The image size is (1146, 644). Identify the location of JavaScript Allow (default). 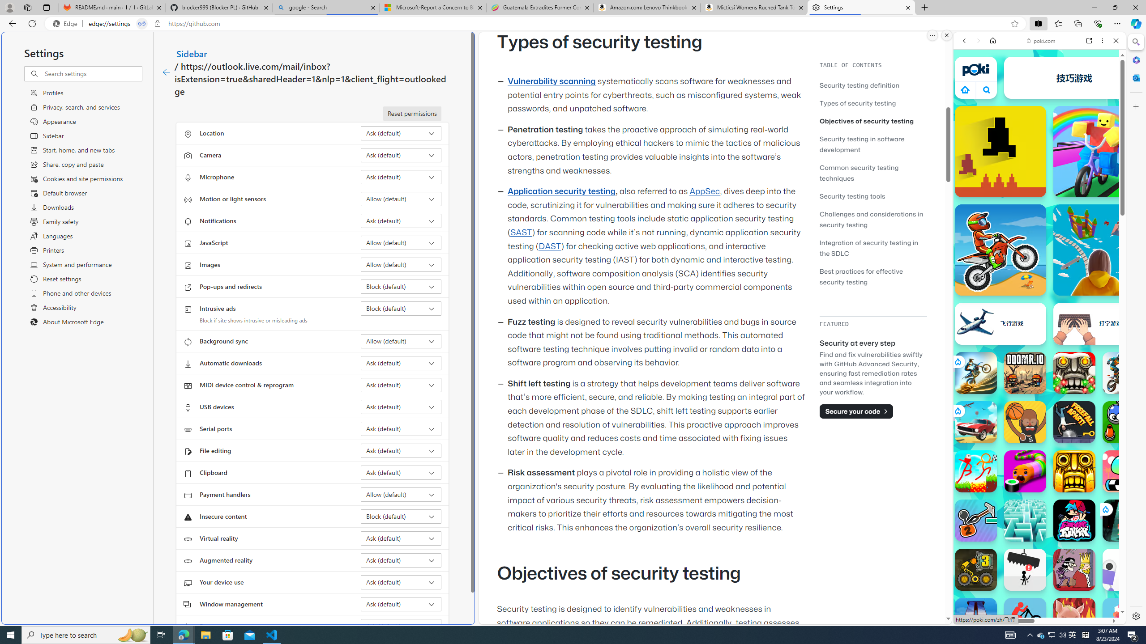
(401, 242).